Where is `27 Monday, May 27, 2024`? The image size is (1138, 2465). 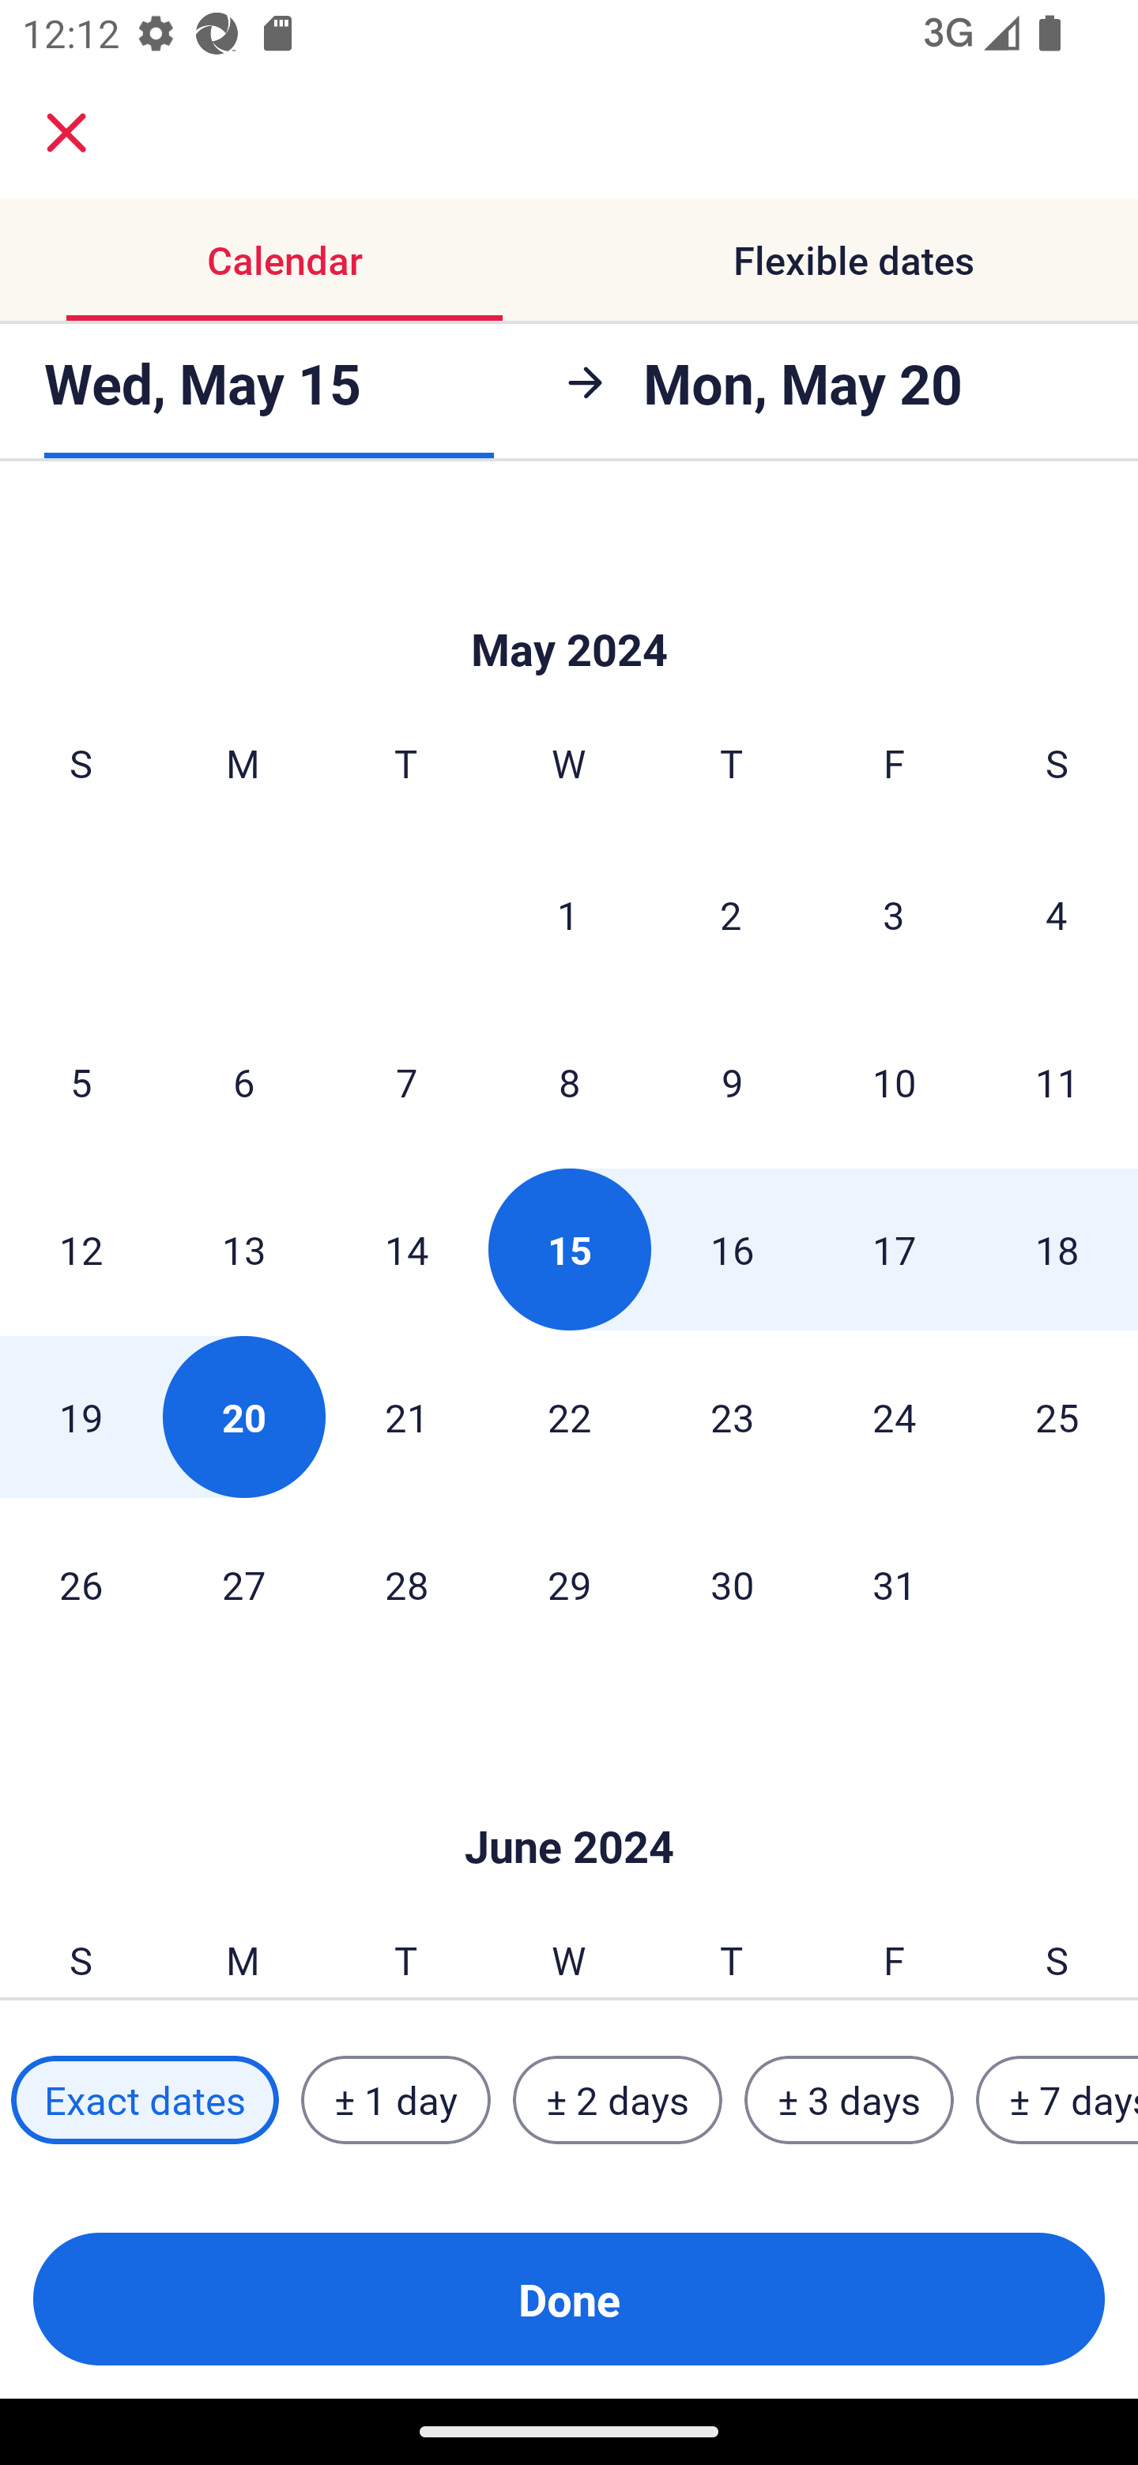 27 Monday, May 27, 2024 is located at coordinates (243, 1585).